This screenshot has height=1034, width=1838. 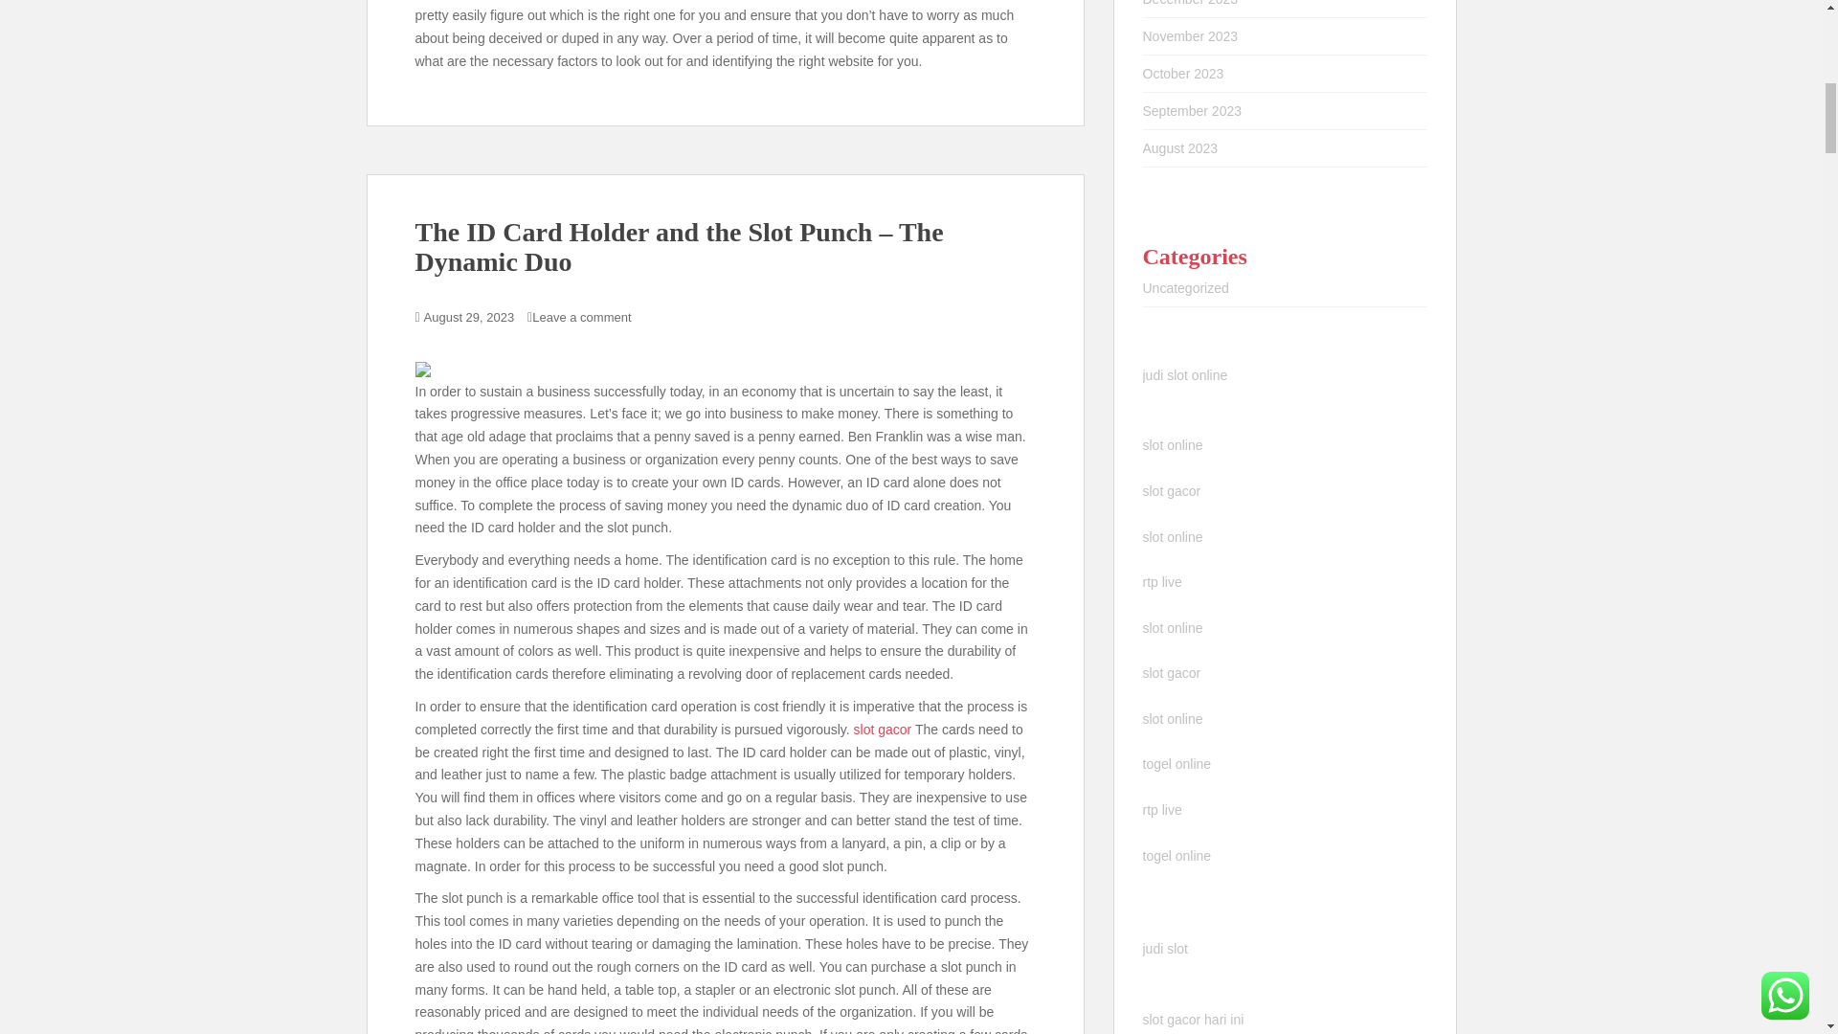 I want to click on August 29, 2023, so click(x=469, y=318).